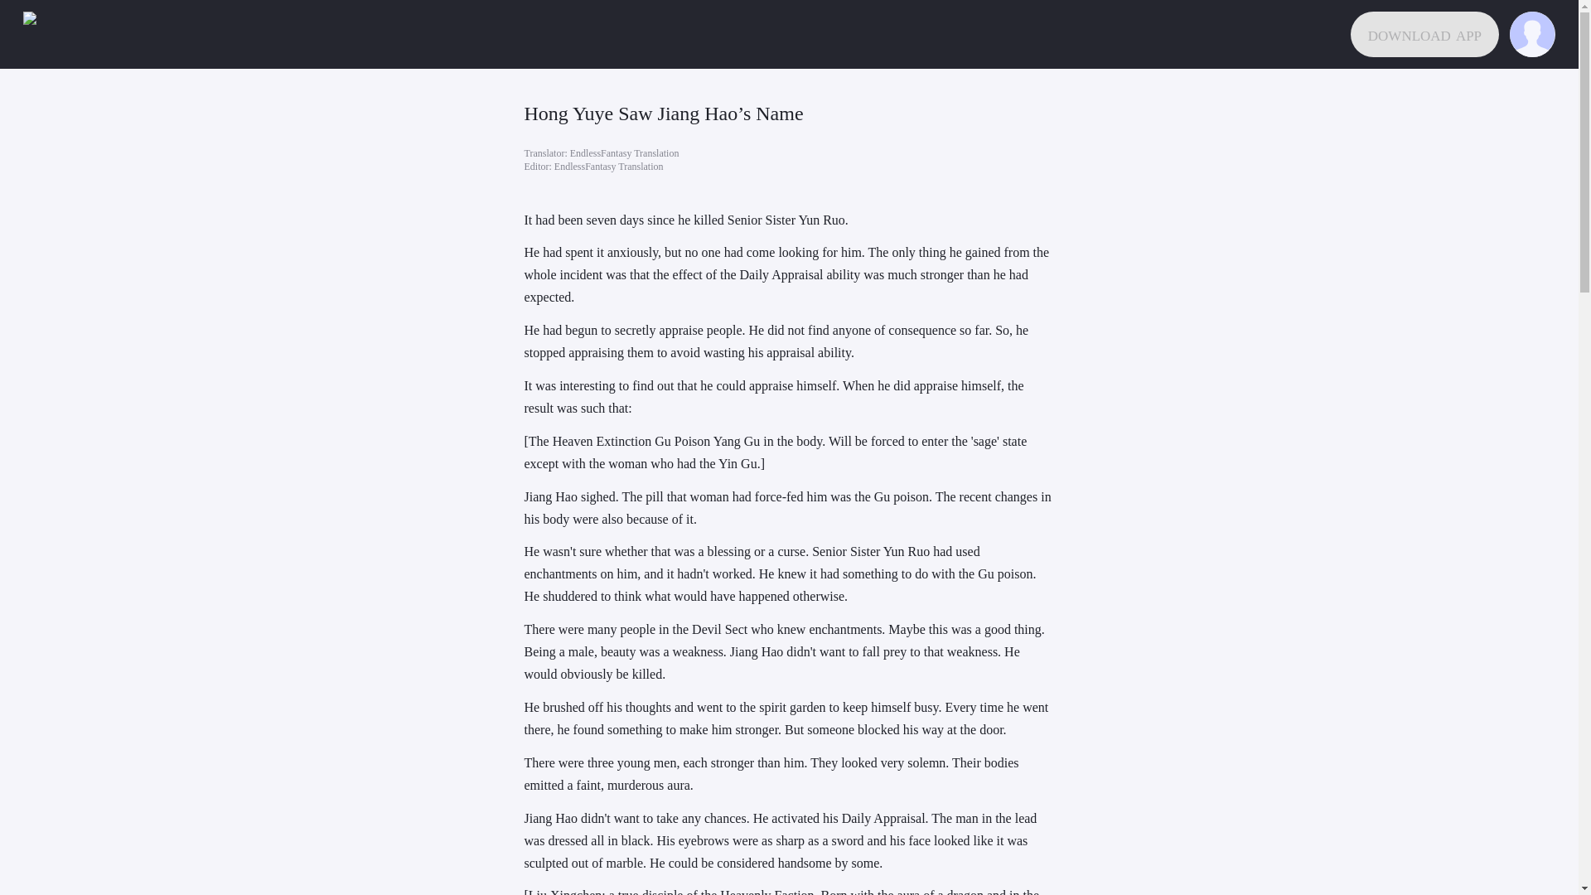 Image resolution: width=1591 pixels, height=895 pixels. What do you see at coordinates (624, 153) in the screenshot?
I see `EndlessFantasy Translation ` at bounding box center [624, 153].